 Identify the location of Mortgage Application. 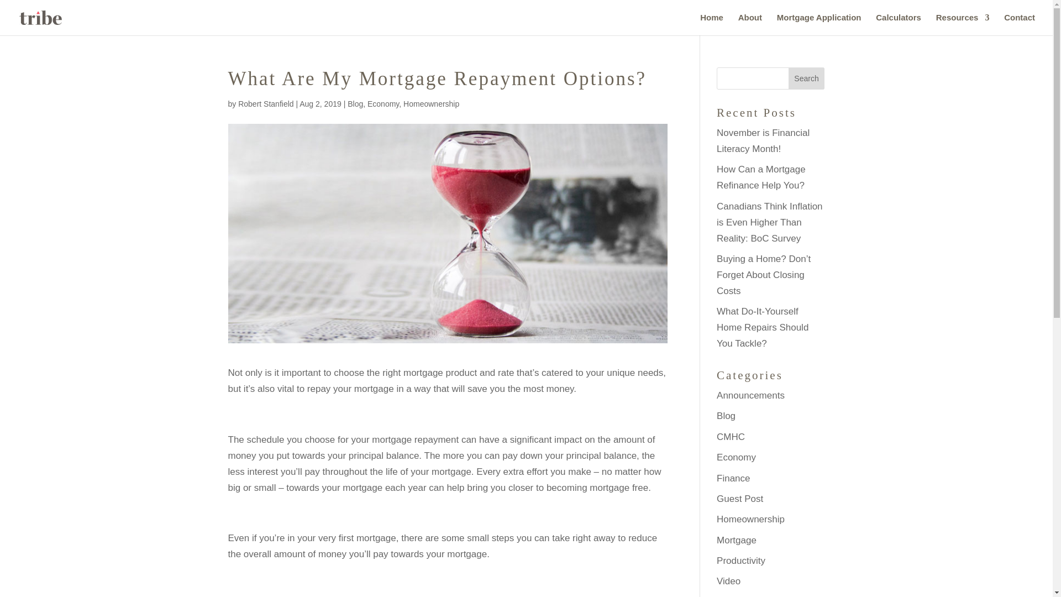
(819, 24).